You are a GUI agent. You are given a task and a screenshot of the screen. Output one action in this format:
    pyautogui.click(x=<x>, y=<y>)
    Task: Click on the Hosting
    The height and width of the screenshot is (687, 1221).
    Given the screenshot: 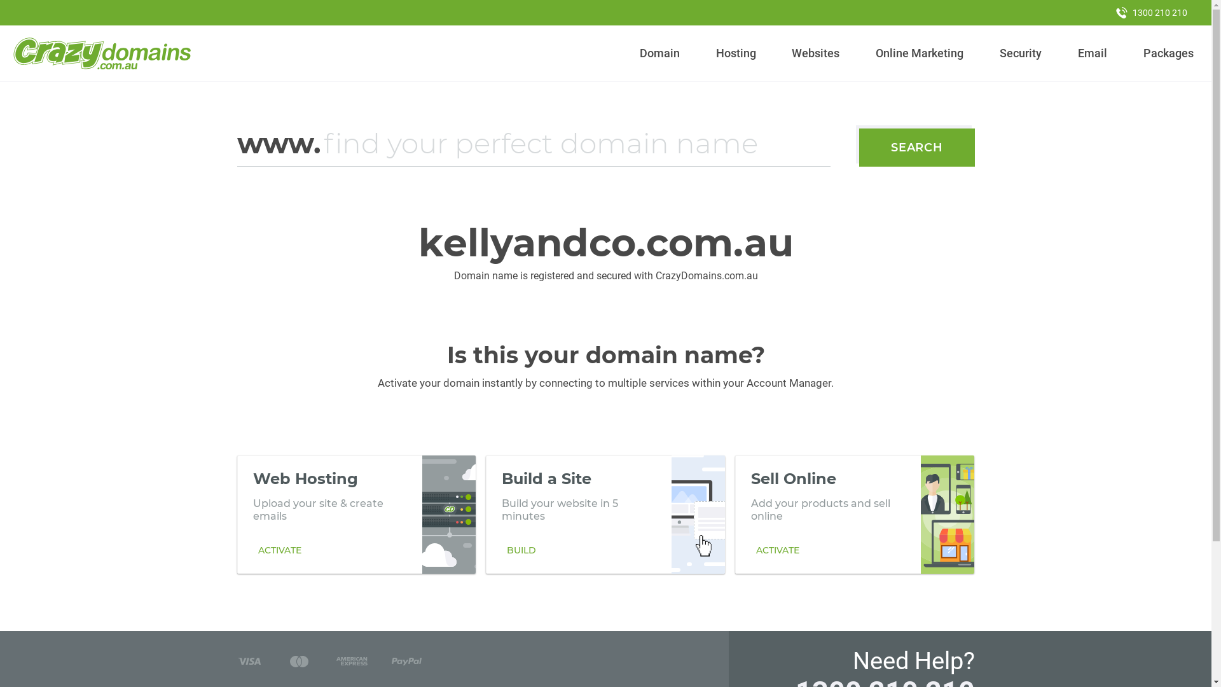 What is the action you would take?
    pyautogui.click(x=736, y=53)
    